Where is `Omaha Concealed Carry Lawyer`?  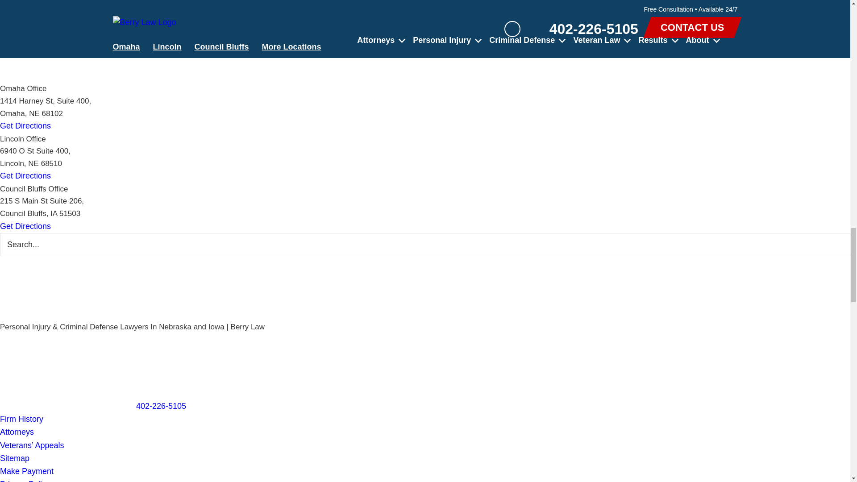
Omaha Concealed Carry Lawyer is located at coordinates (195, 50).